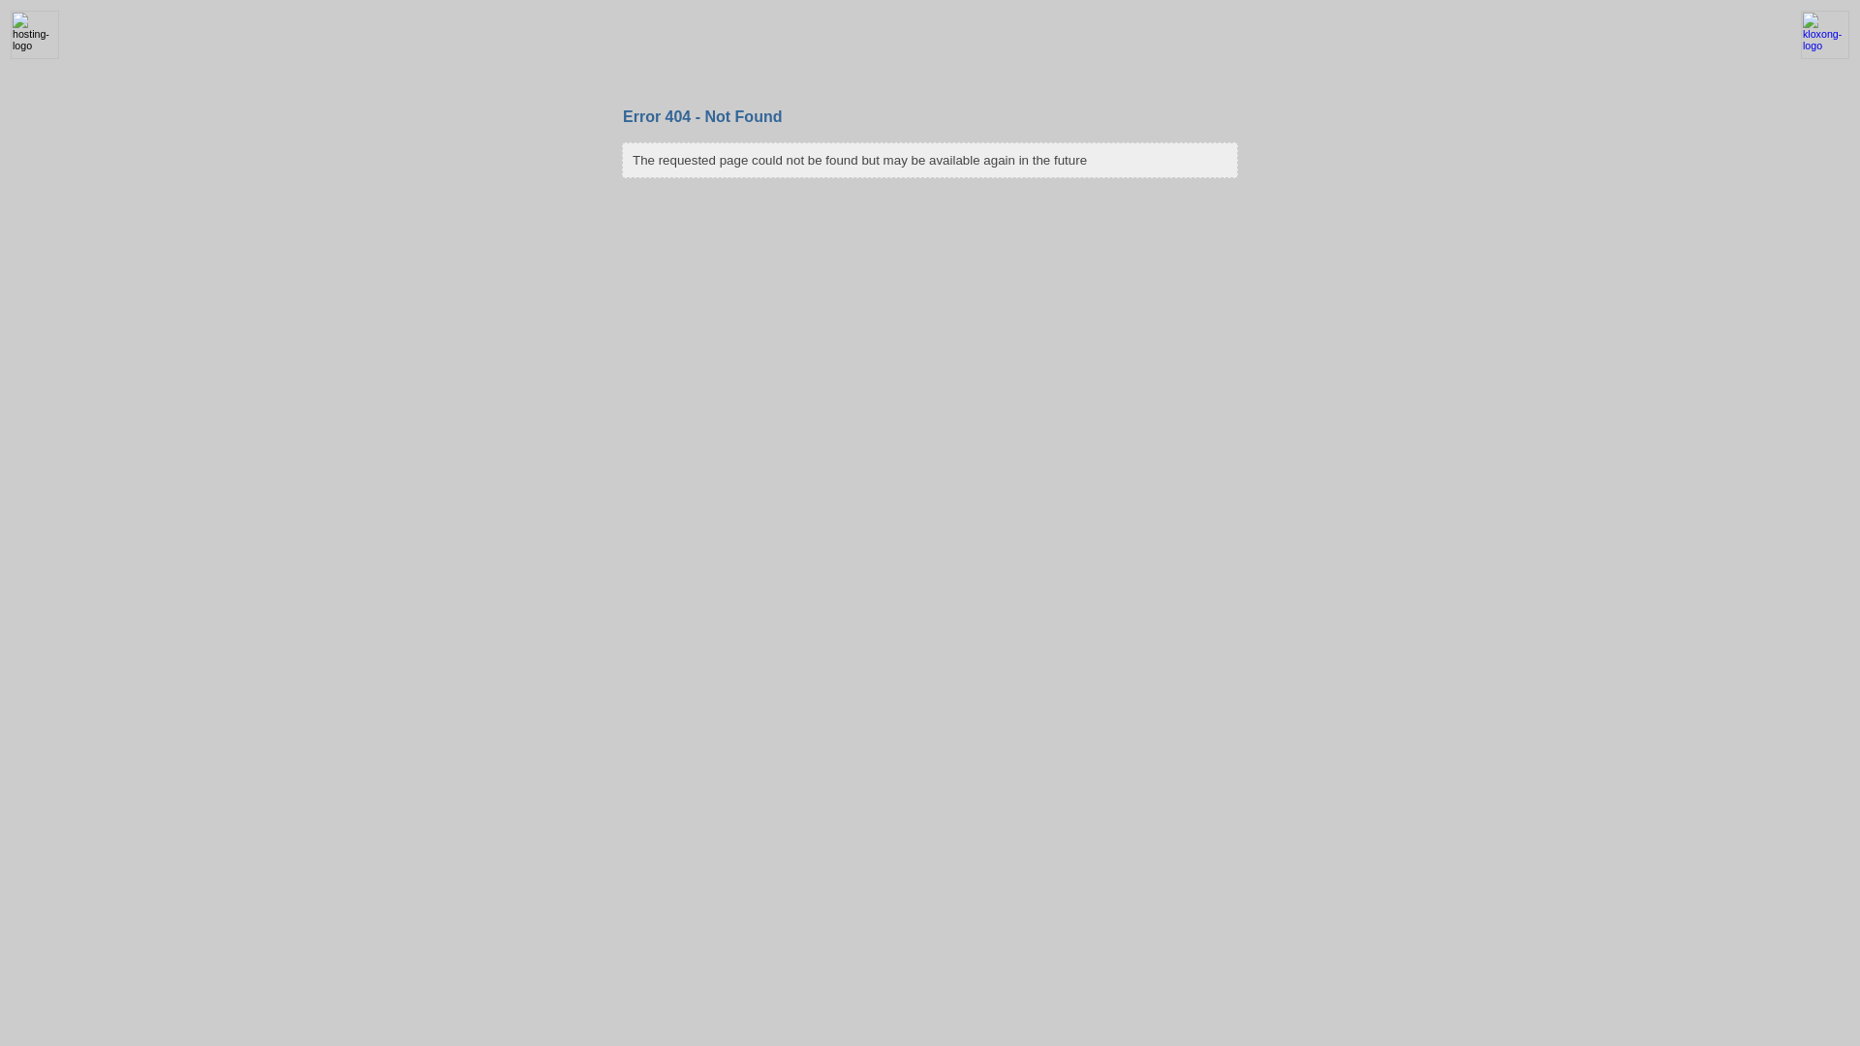  What do you see at coordinates (1825, 55) in the screenshot?
I see `KloxoNG website` at bounding box center [1825, 55].